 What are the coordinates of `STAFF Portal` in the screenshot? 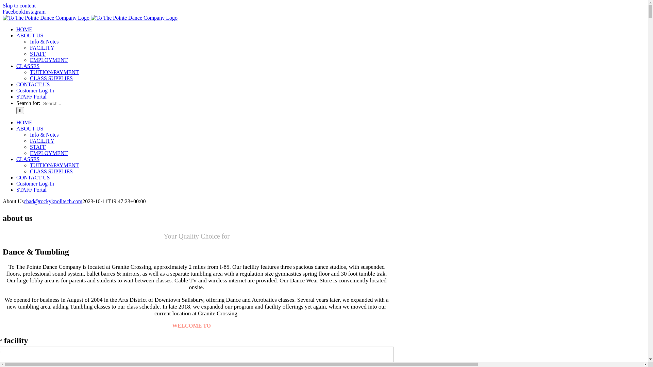 It's located at (31, 97).